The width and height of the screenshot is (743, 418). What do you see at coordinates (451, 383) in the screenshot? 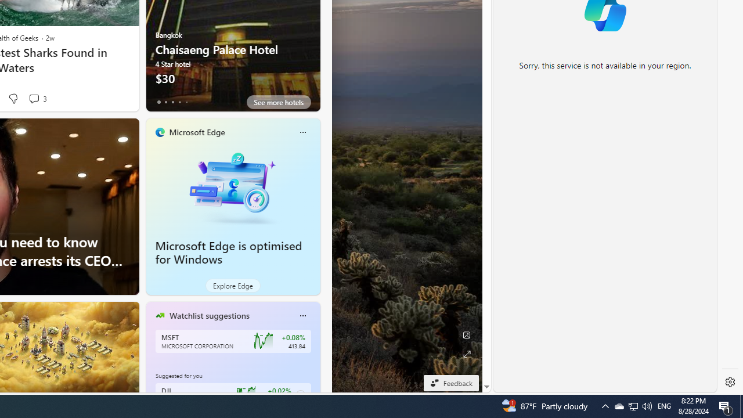
I see `Feedback` at bounding box center [451, 383].